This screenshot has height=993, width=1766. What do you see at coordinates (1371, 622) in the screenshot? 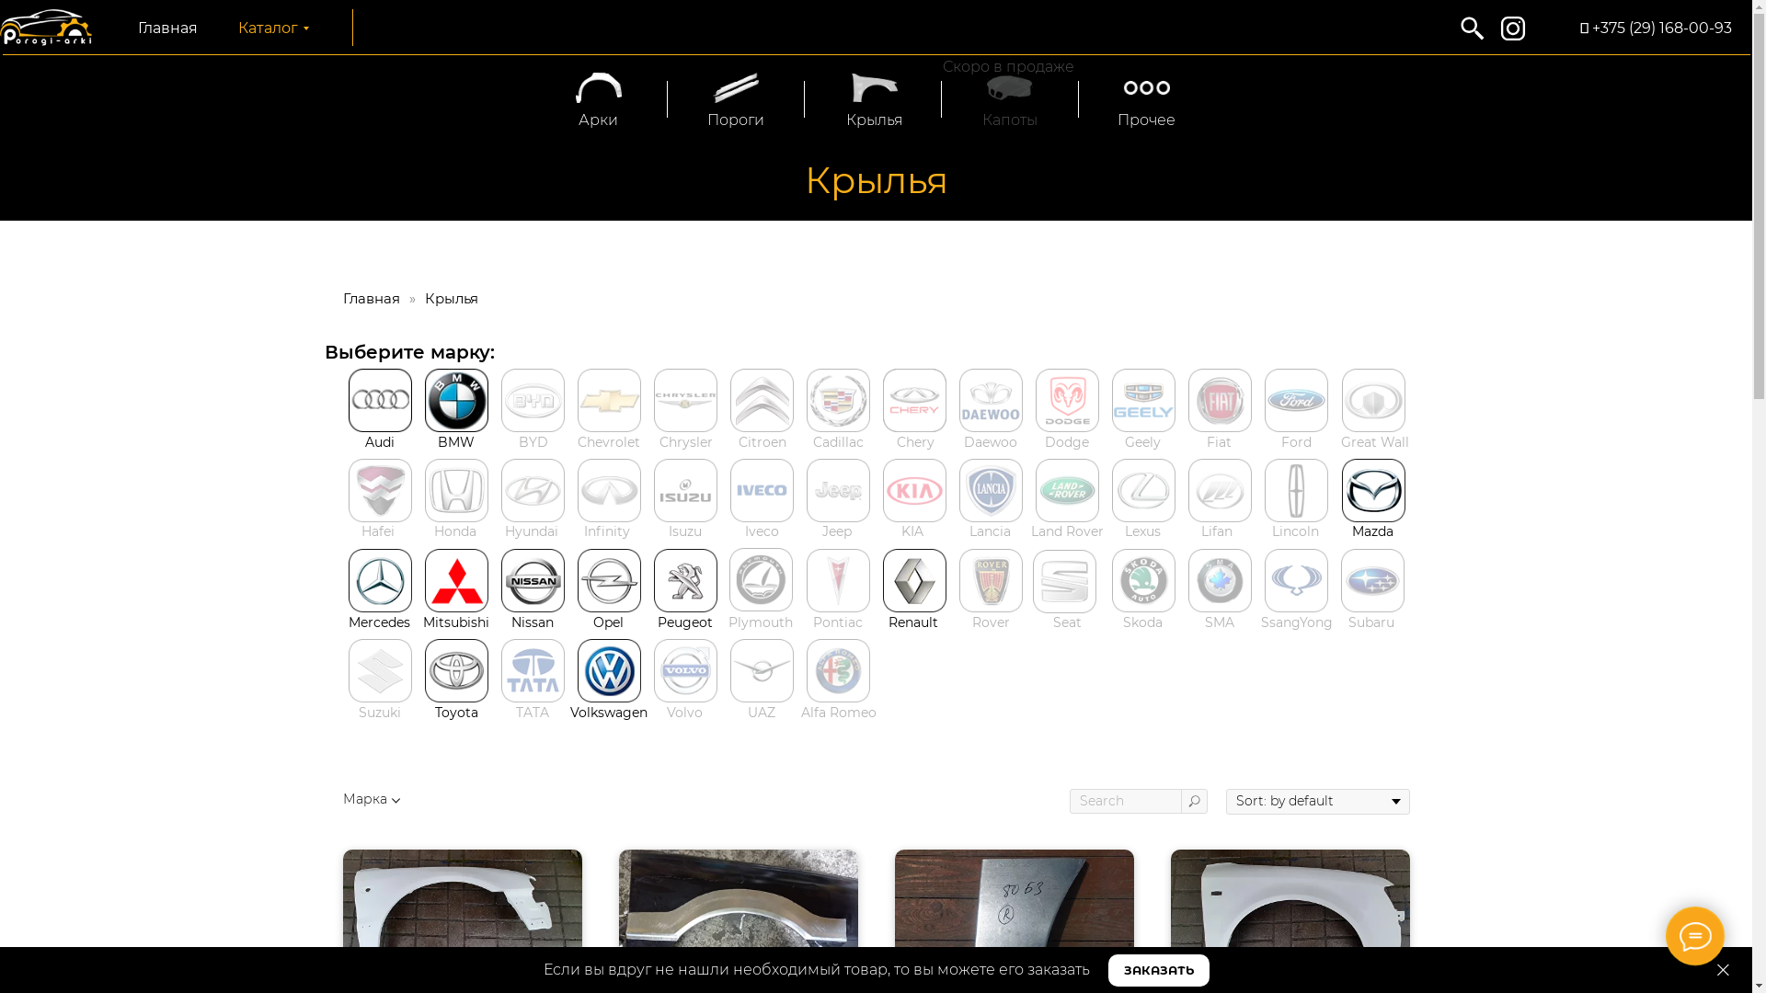
I see `Subaru` at bounding box center [1371, 622].